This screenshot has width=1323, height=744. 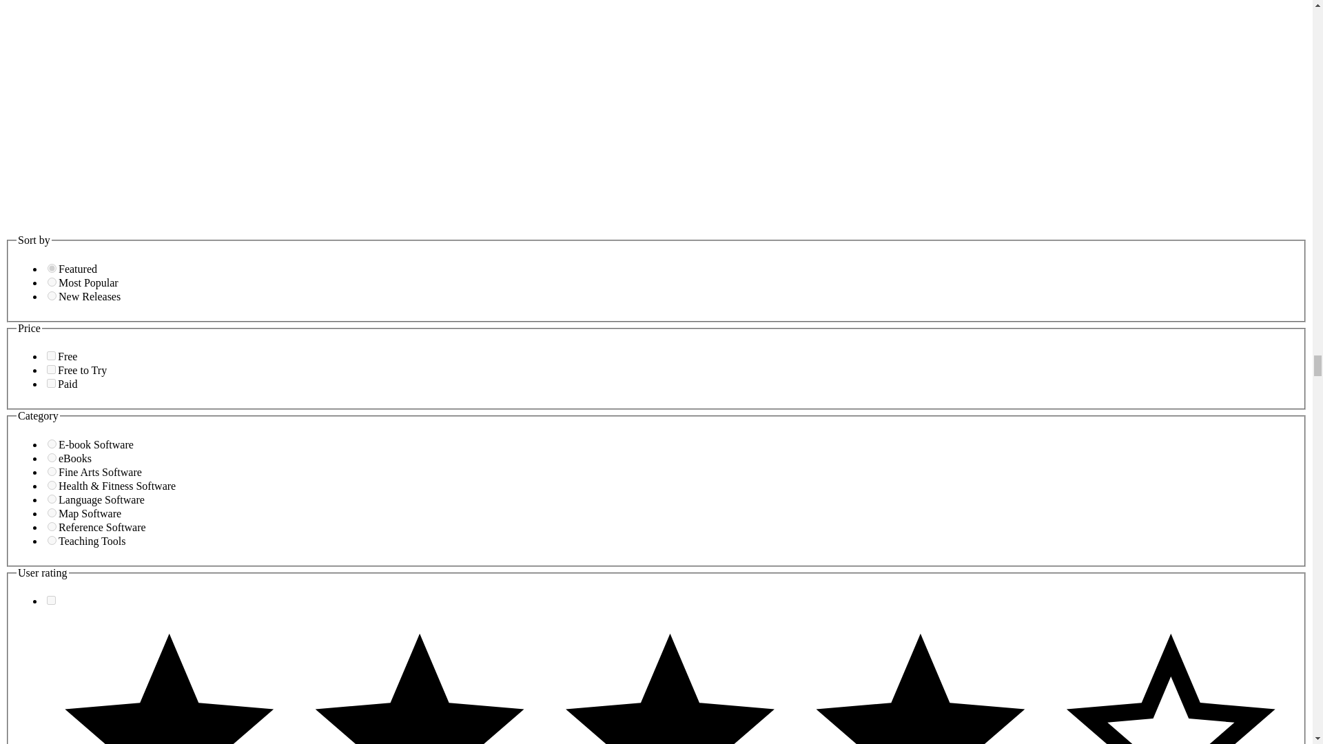 I want to click on health-fitness-software, so click(x=52, y=485).